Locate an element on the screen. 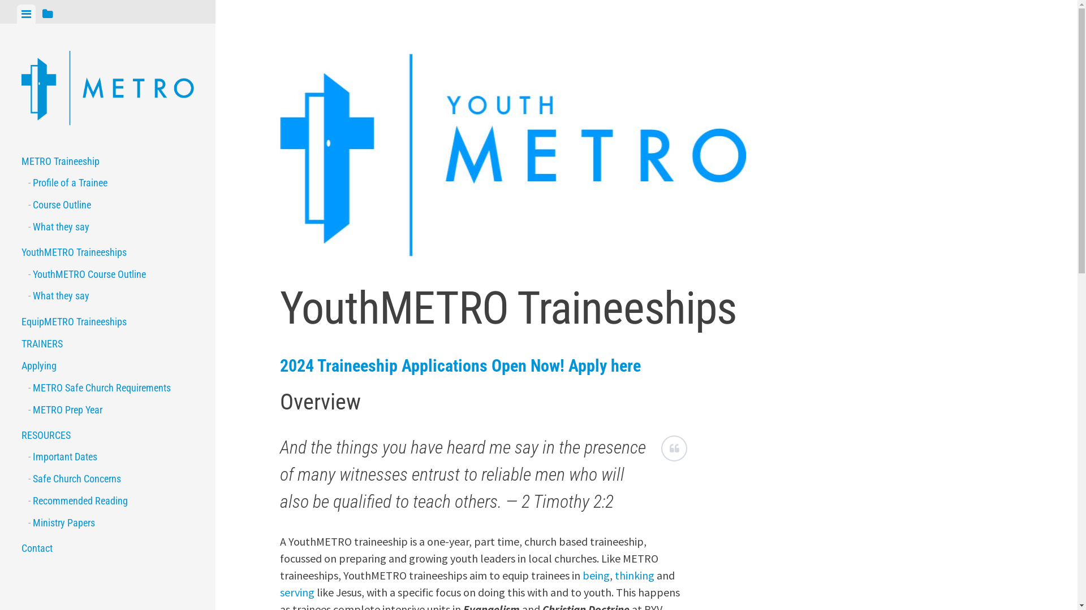  RESOURCES is located at coordinates (107, 435).